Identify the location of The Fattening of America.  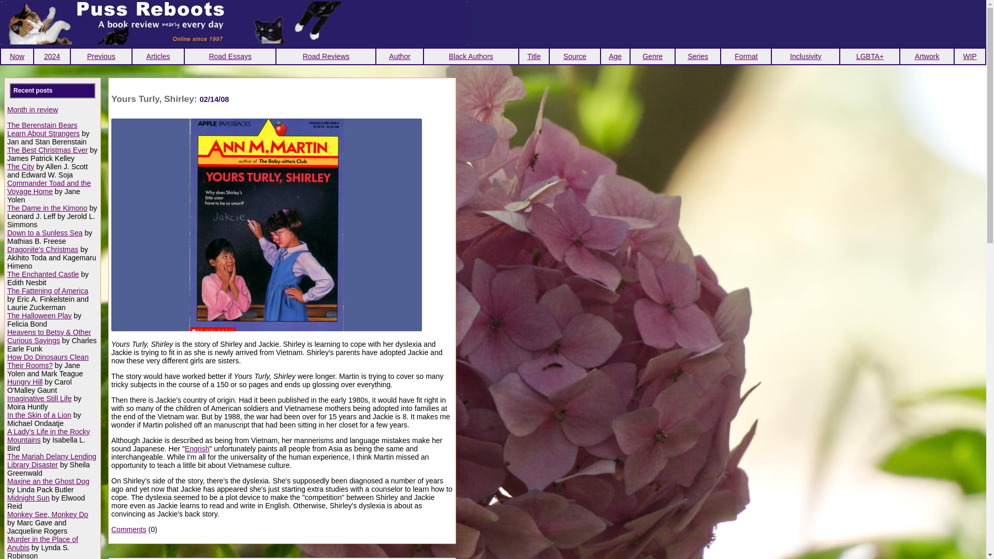
(48, 291).